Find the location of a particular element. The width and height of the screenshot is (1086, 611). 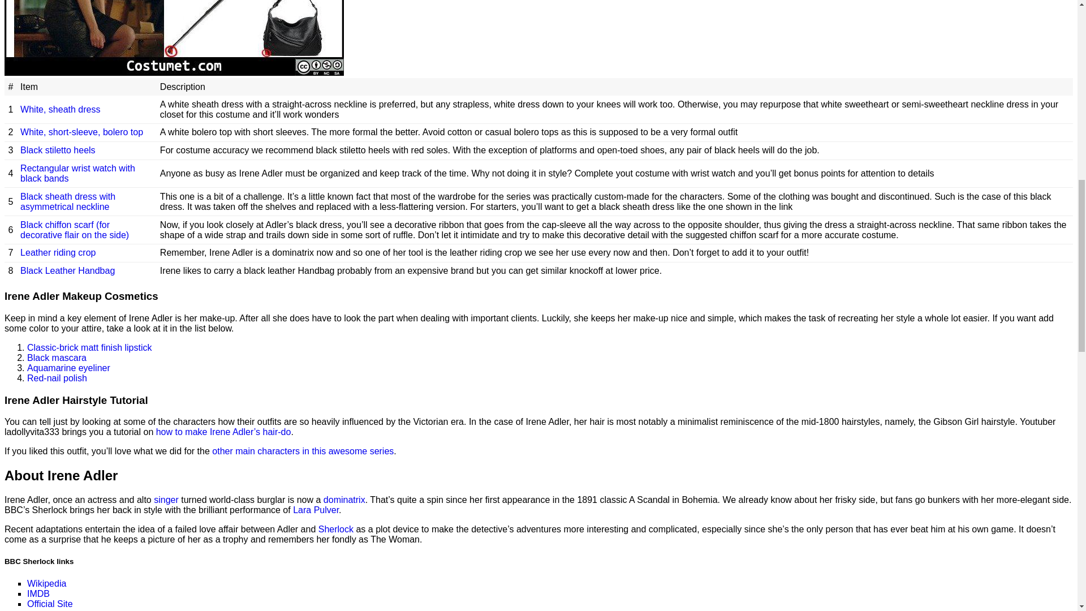

other main characters in this awesome series is located at coordinates (302, 451).